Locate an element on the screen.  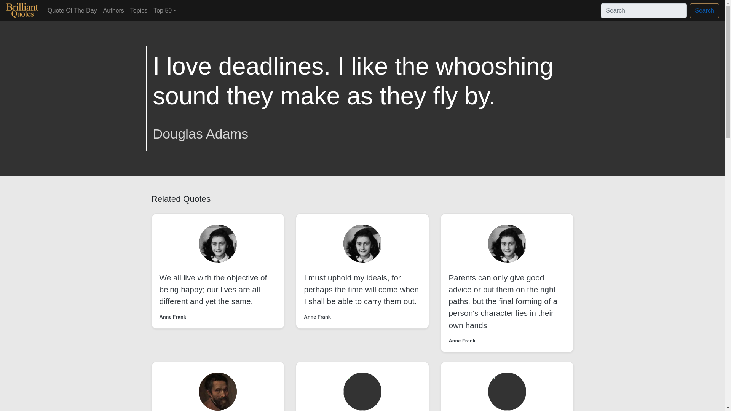
Anne Frank is located at coordinates (172, 317).